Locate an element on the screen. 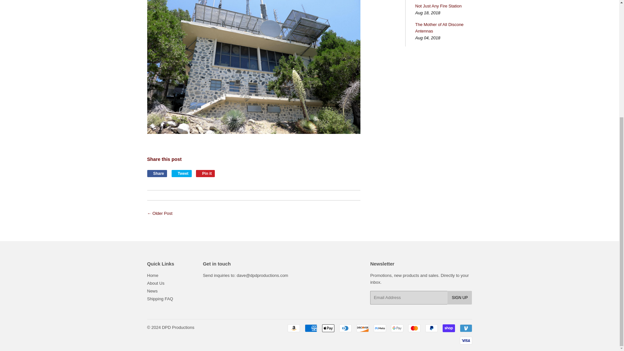 The height and width of the screenshot is (351, 624). American Express is located at coordinates (311, 328).